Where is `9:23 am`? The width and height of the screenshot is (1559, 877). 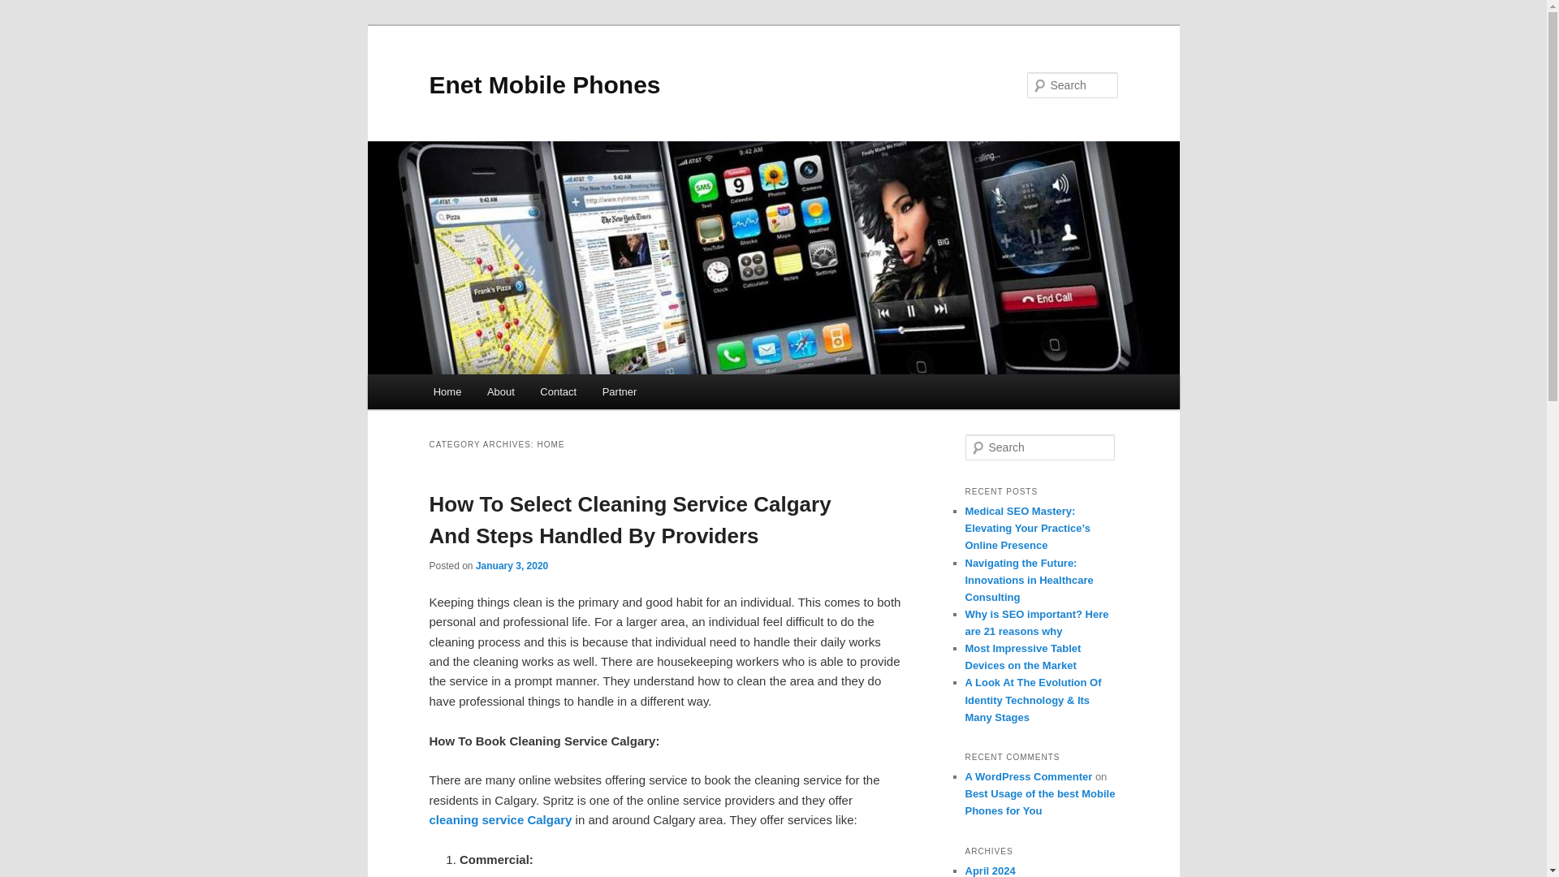 9:23 am is located at coordinates (512, 566).